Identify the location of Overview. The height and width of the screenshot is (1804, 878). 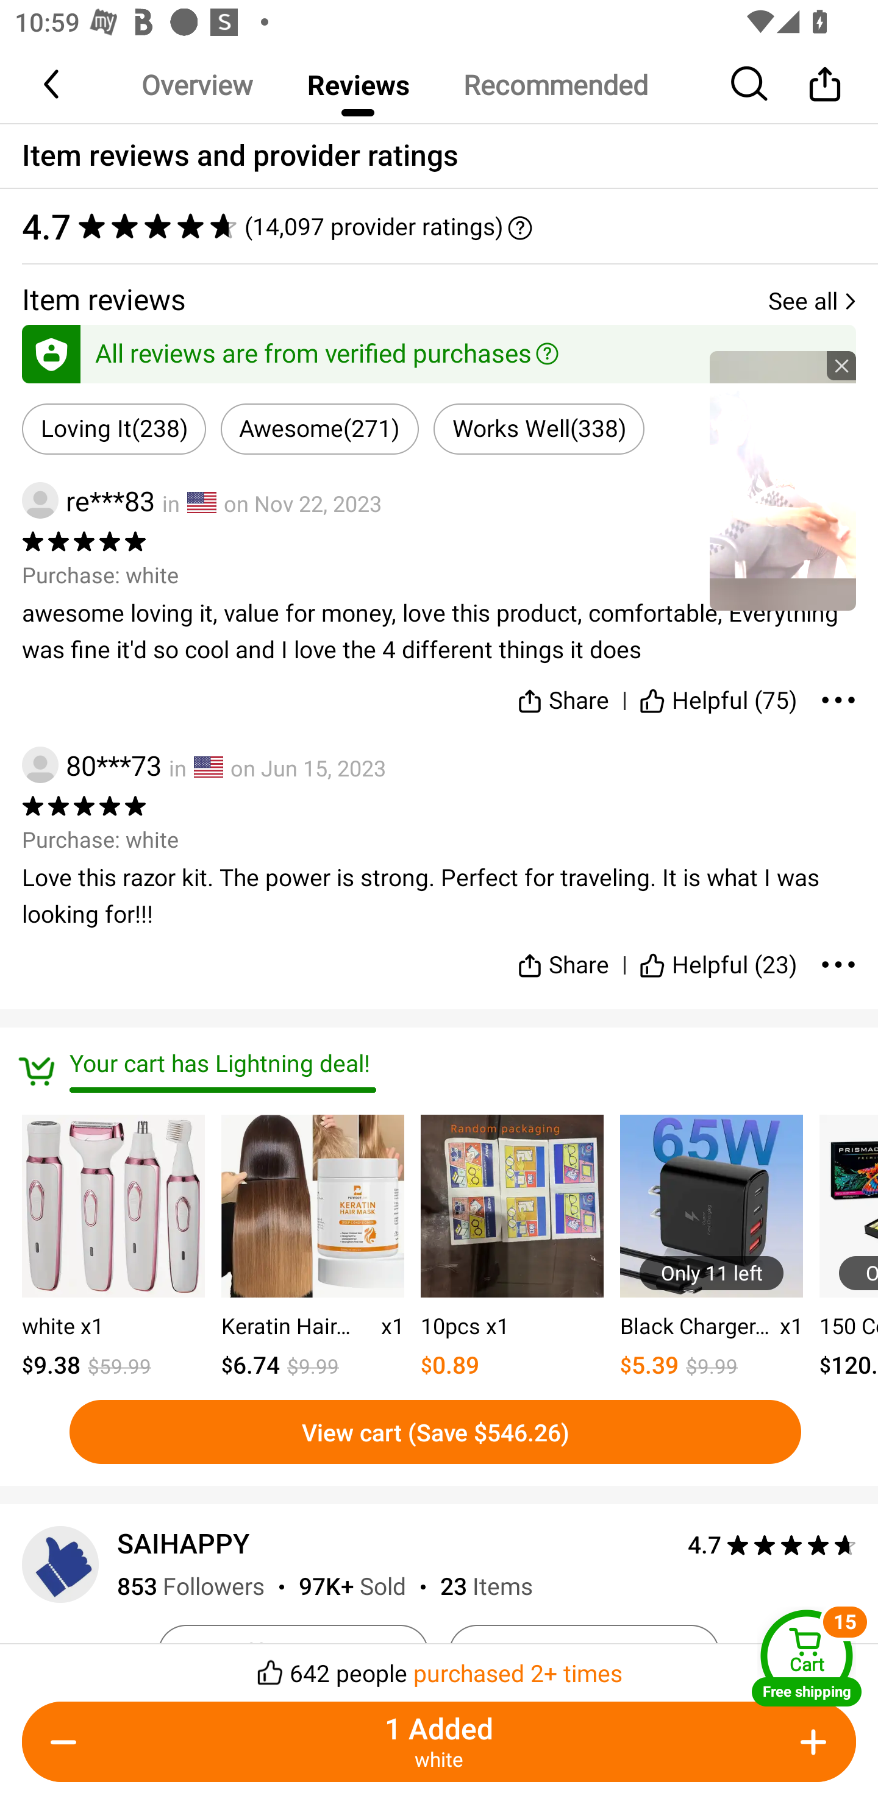
(197, 84).